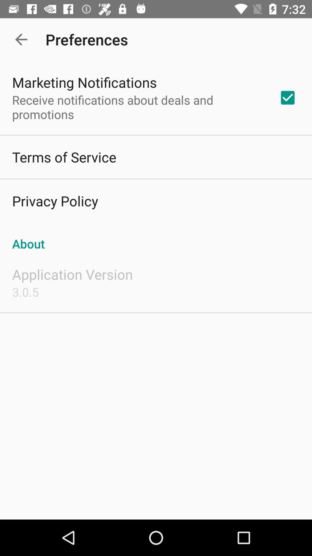 This screenshot has width=312, height=556. Describe the element at coordinates (138, 107) in the screenshot. I see `turn off receive notifications about` at that location.